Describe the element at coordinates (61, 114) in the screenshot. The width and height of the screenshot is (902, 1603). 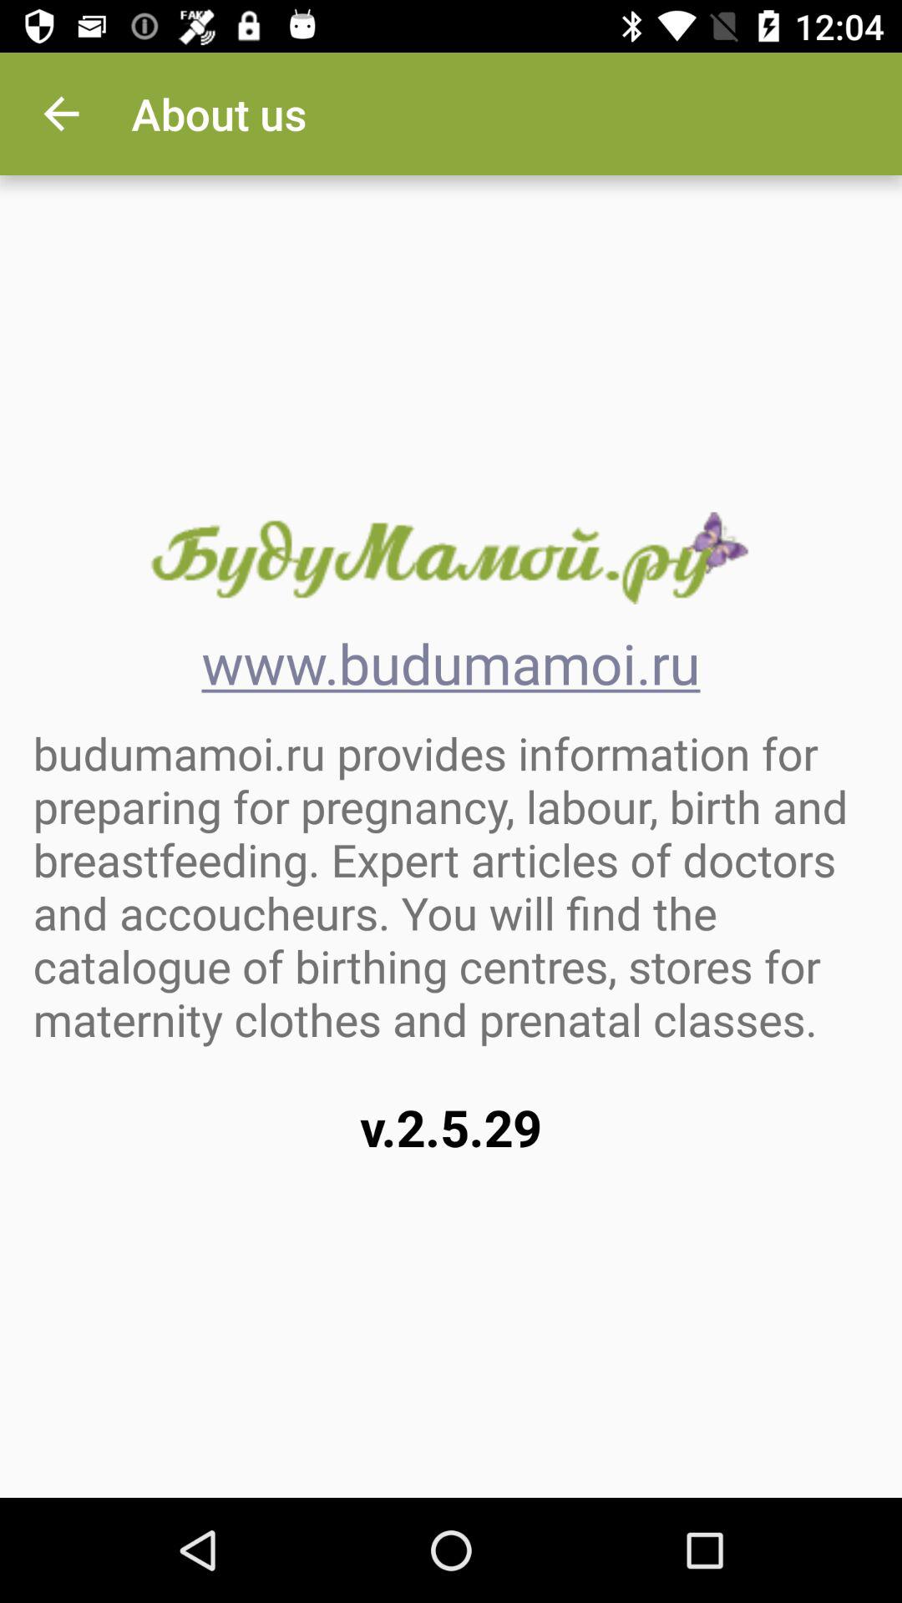
I see `turn on item above budumamoi ru provides icon` at that location.